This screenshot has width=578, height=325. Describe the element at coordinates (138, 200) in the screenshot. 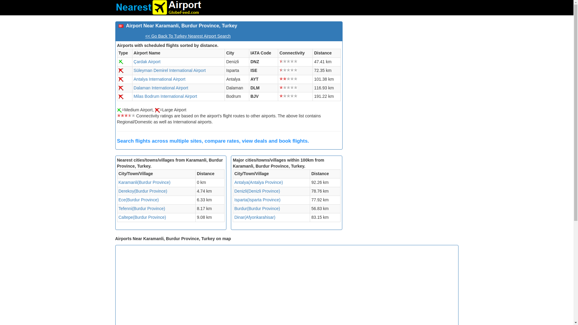

I see `Airports near Ece, Burdur Province, Turkey` at that location.